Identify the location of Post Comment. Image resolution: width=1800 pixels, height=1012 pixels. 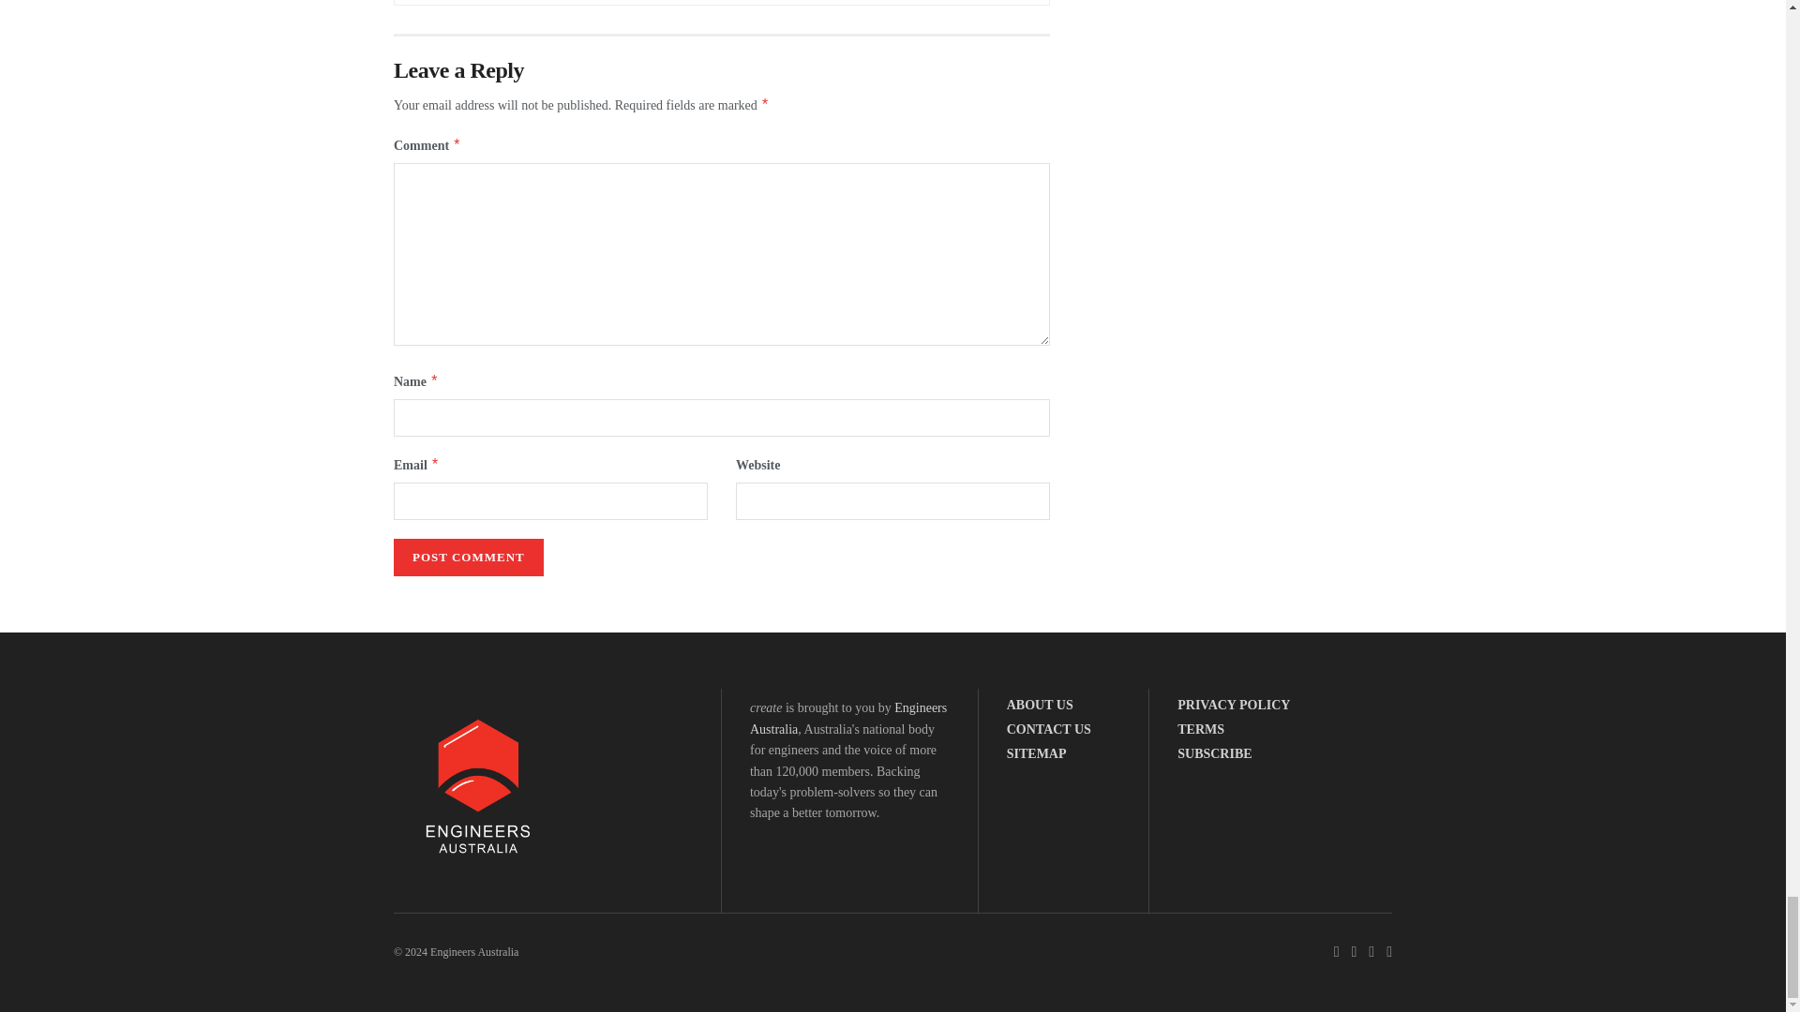
(469, 557).